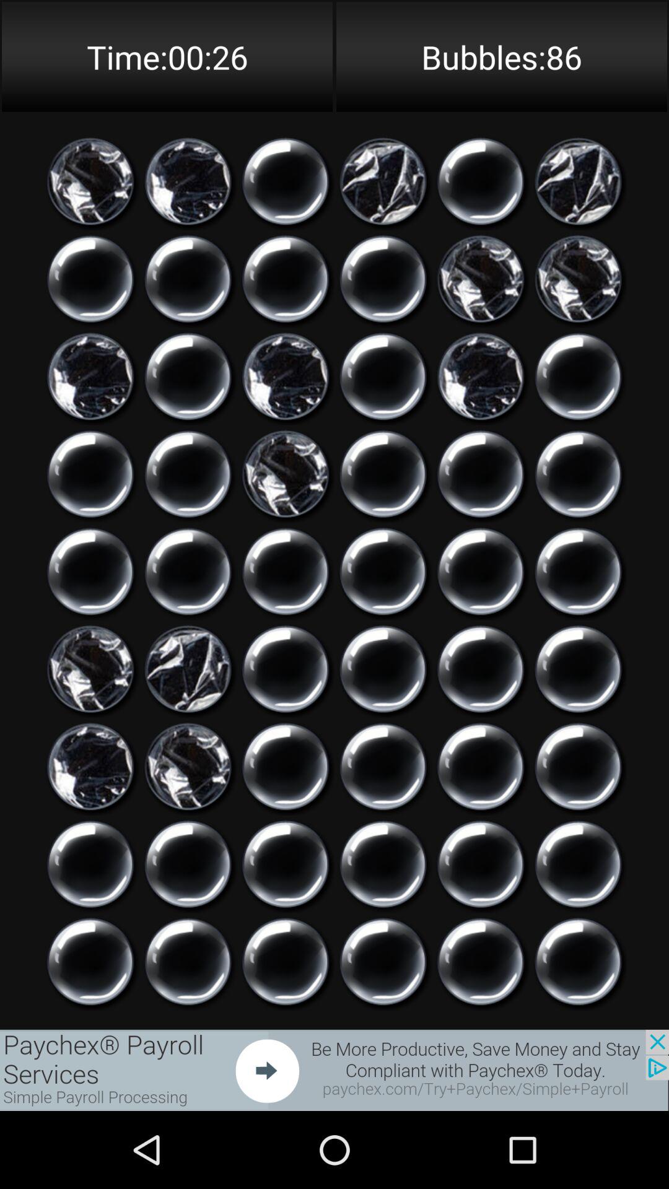 The image size is (669, 1189). Describe the element at coordinates (90, 181) in the screenshot. I see `option` at that location.